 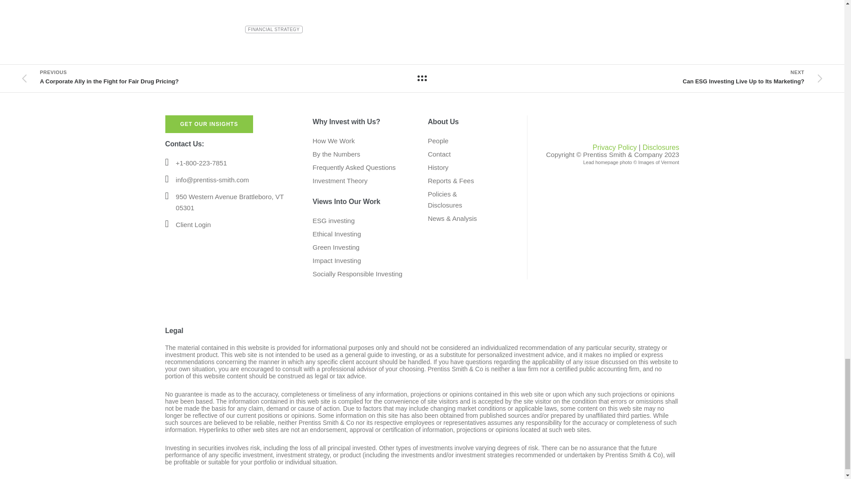 I want to click on GET OUR INSIGHTS, so click(x=209, y=124).